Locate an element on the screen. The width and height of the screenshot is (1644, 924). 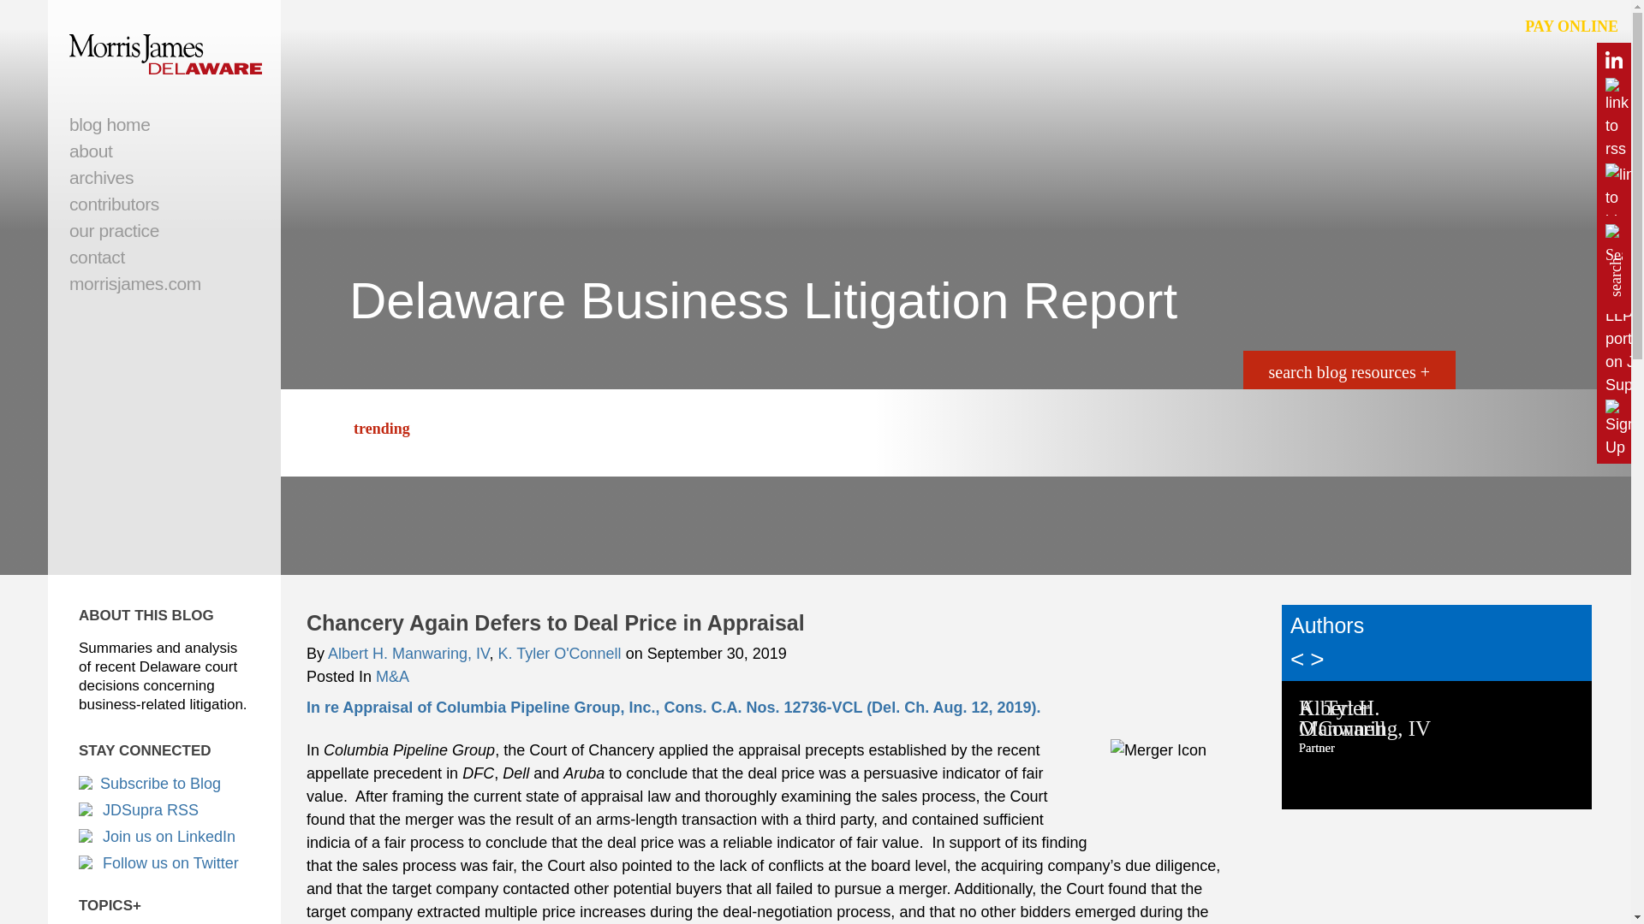
JDSupra RSS is located at coordinates (164, 810).